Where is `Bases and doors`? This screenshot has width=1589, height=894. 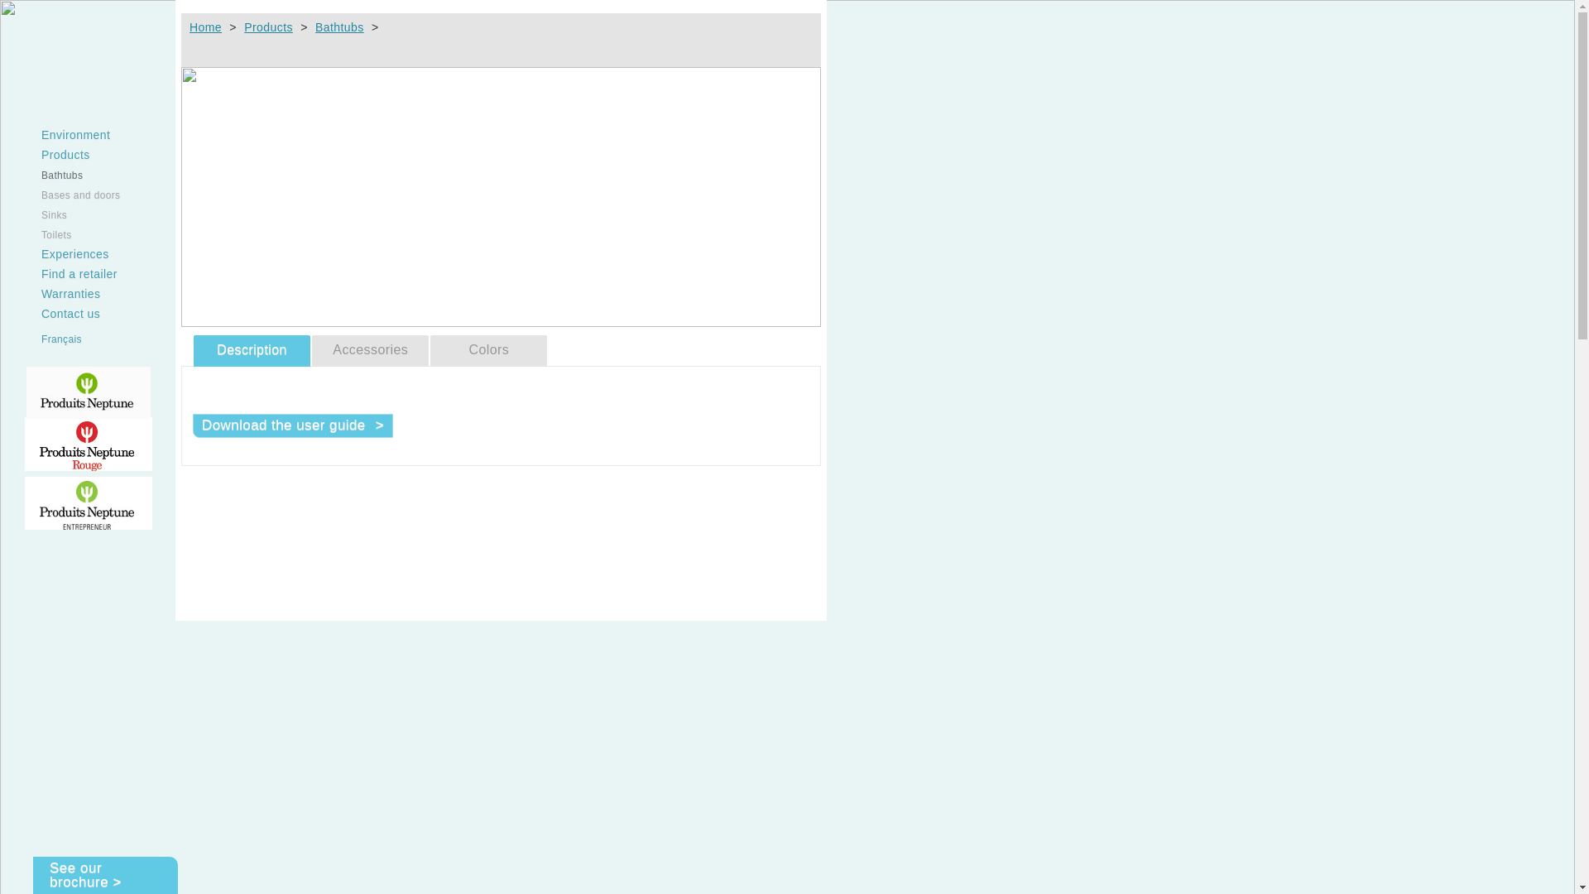
Bases and doors is located at coordinates (73, 195).